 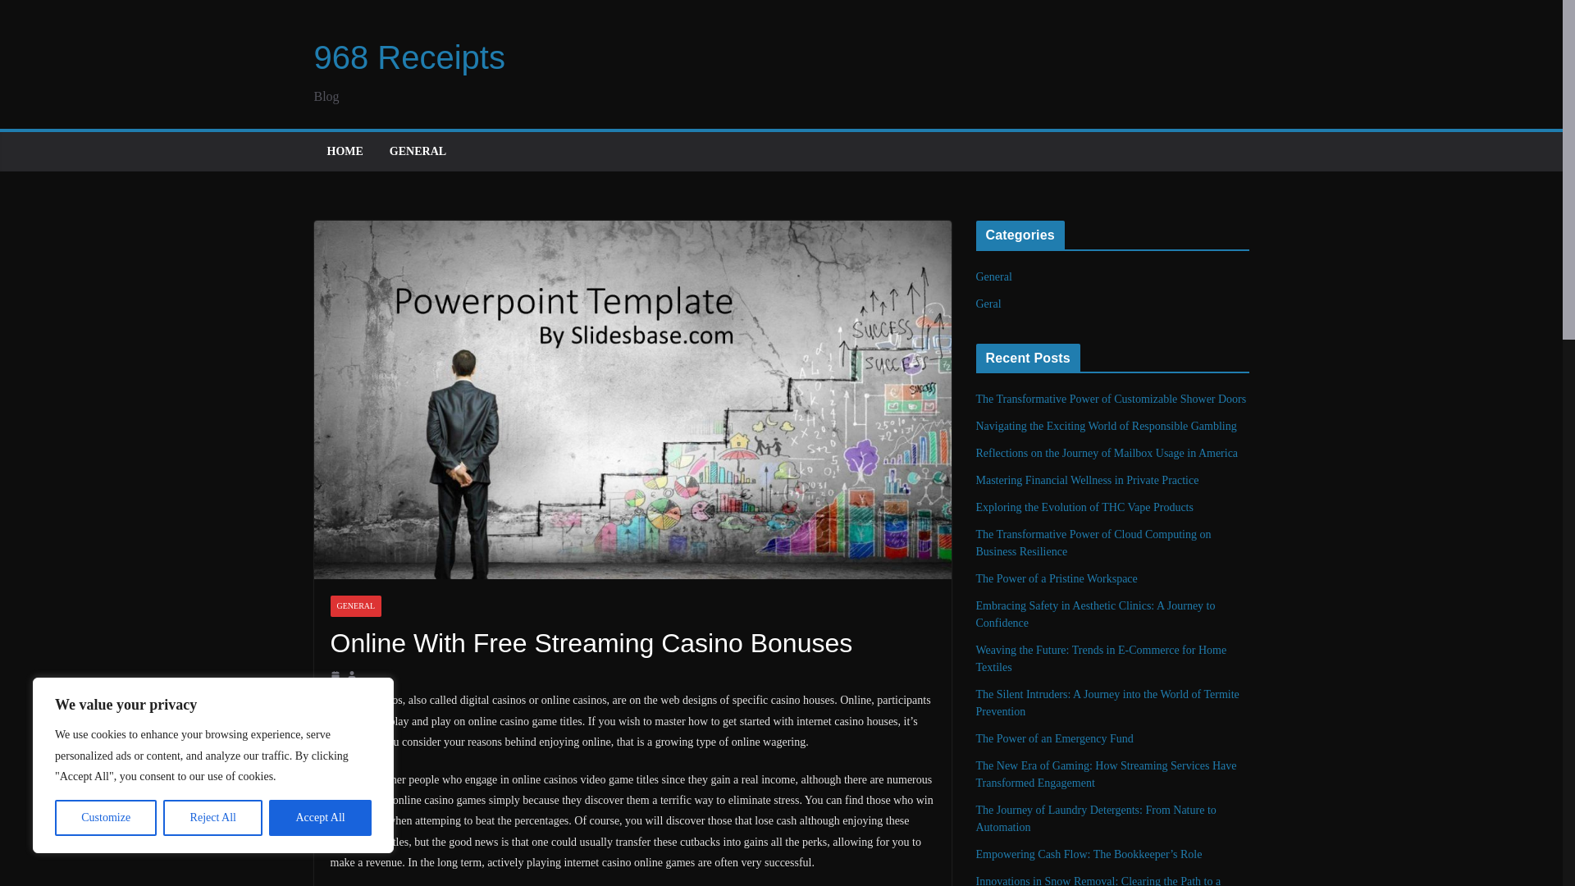 What do you see at coordinates (1107, 453) in the screenshot?
I see `Reflections on the Journey of Mailbox Usage in America` at bounding box center [1107, 453].